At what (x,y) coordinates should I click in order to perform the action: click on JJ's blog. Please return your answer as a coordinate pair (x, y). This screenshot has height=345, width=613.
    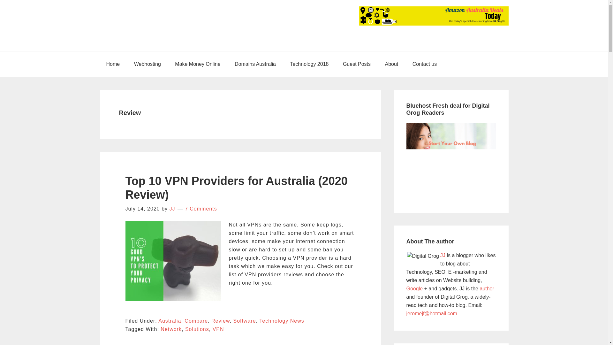
    Looking at the image, I should click on (423, 256).